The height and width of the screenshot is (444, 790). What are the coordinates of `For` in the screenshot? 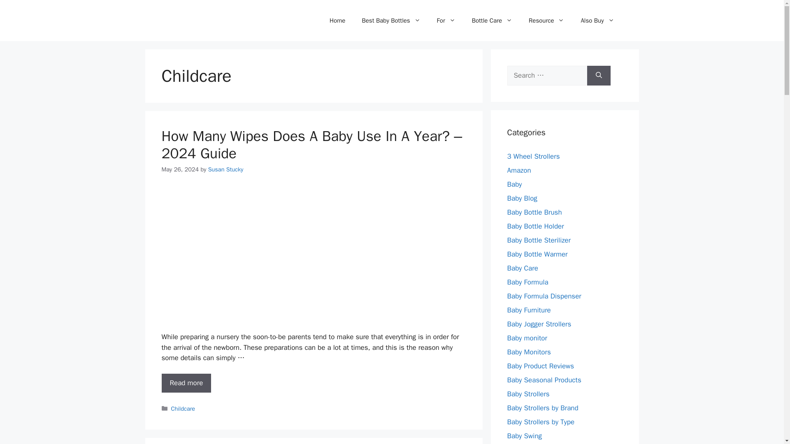 It's located at (446, 21).